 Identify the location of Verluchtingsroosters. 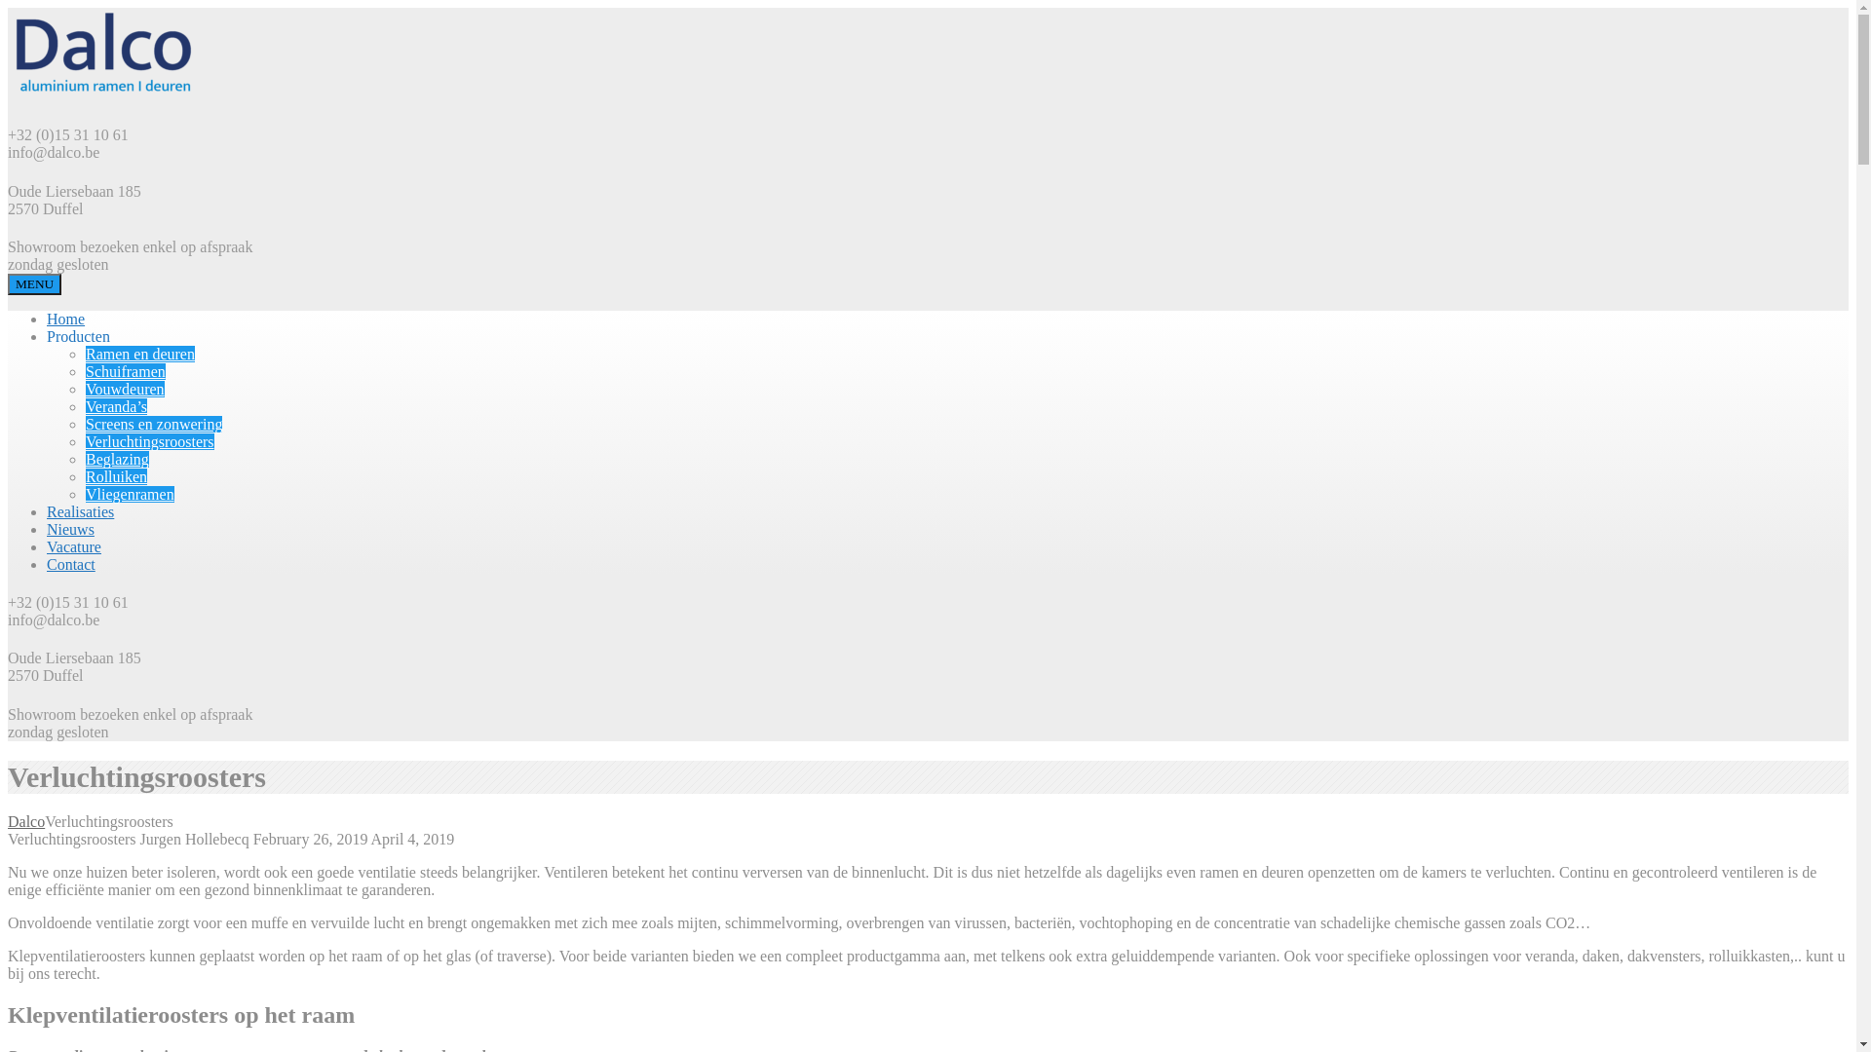
(150, 442).